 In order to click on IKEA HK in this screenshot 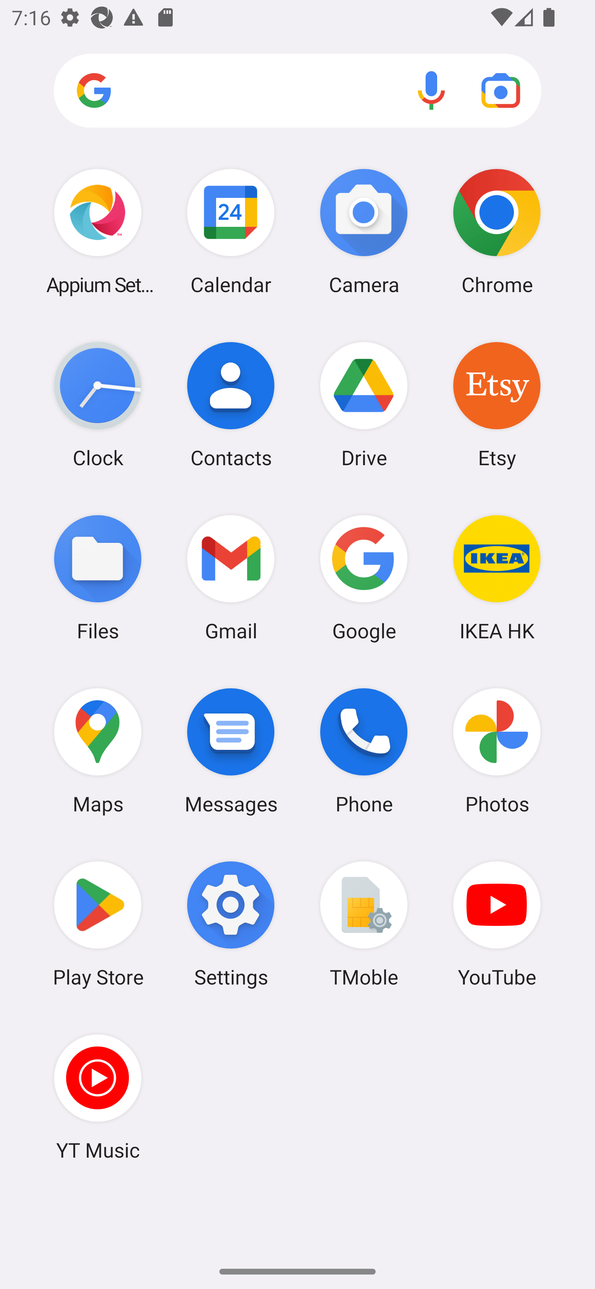, I will do `click(497, 577)`.